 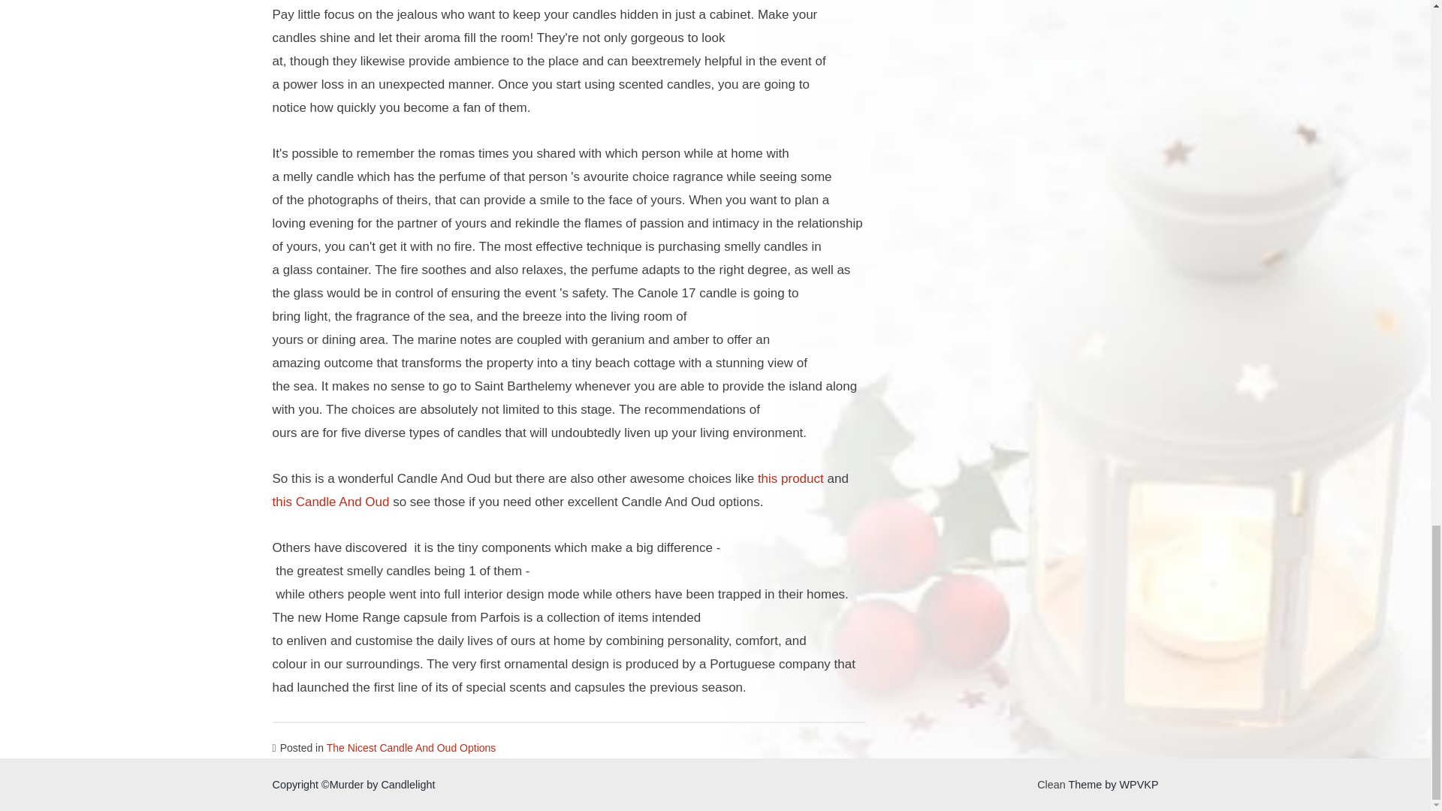 What do you see at coordinates (330, 502) in the screenshot?
I see `this Candle And Oud` at bounding box center [330, 502].